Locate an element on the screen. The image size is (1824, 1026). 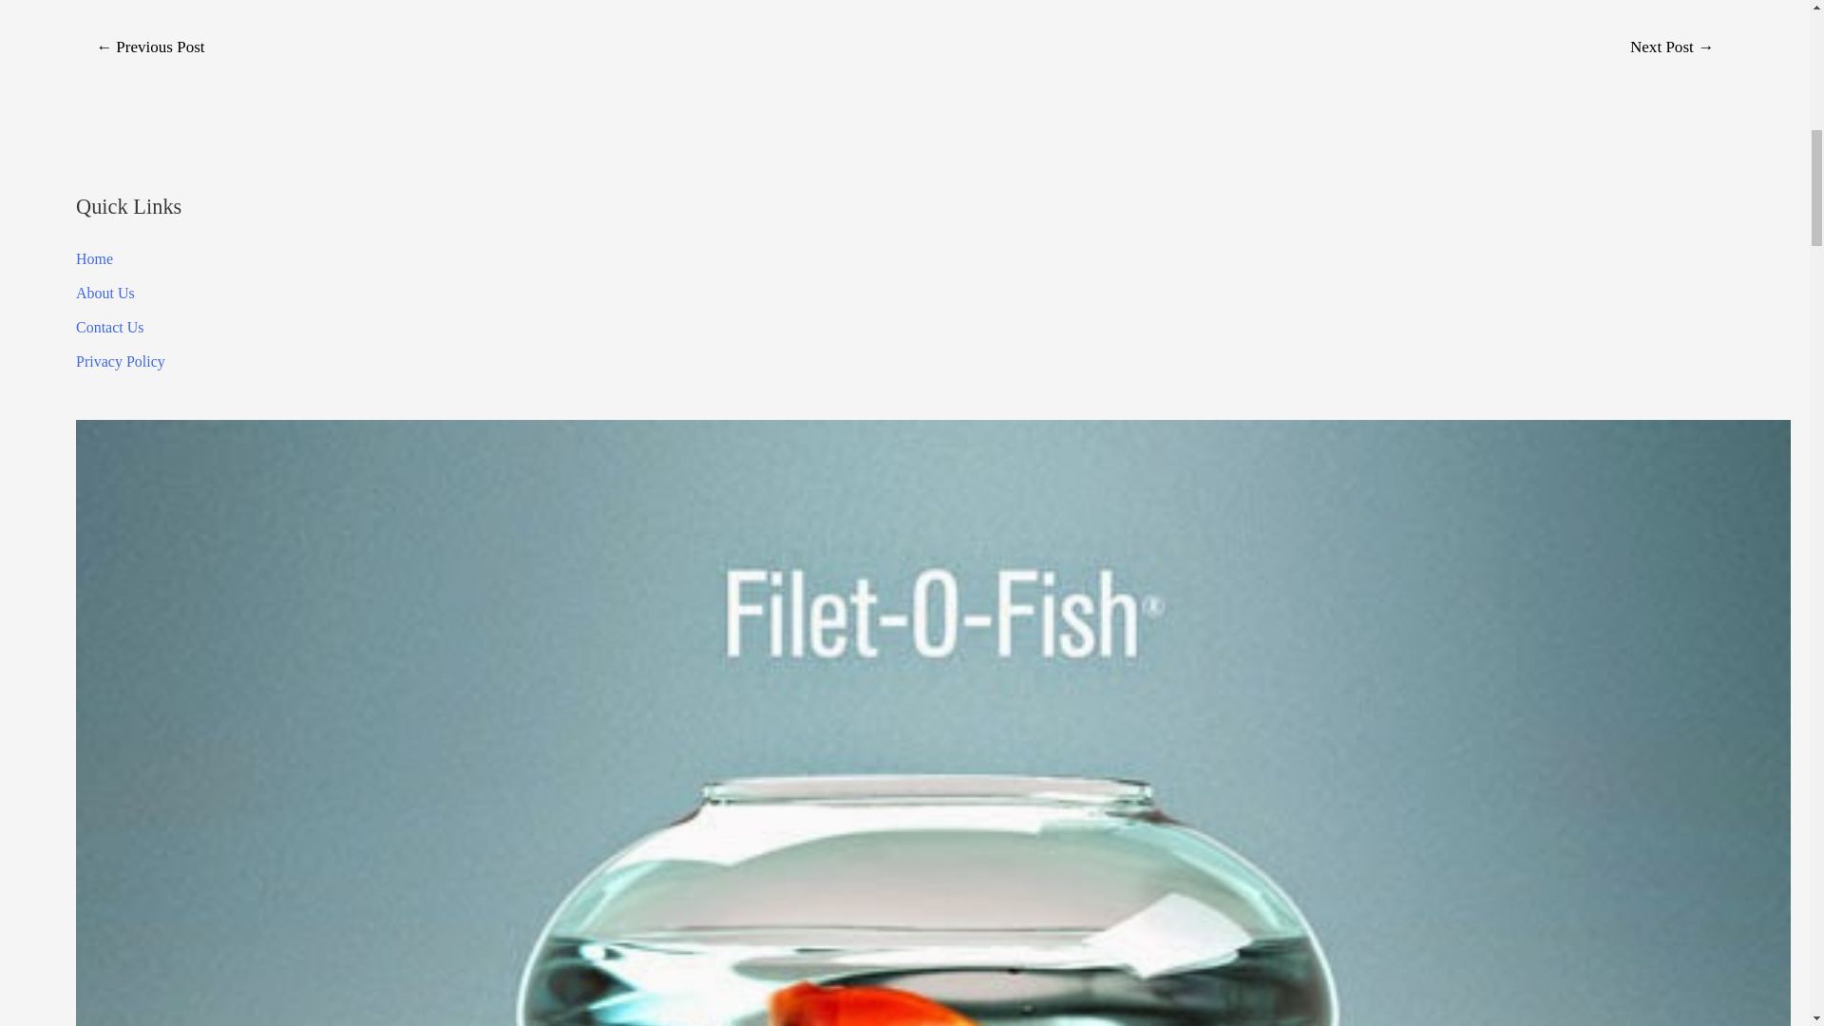
Contact Us is located at coordinates (110, 327).